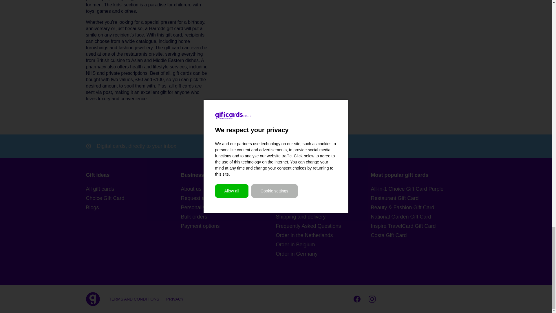  What do you see at coordinates (133, 189) in the screenshot?
I see `All gift cards` at bounding box center [133, 189].